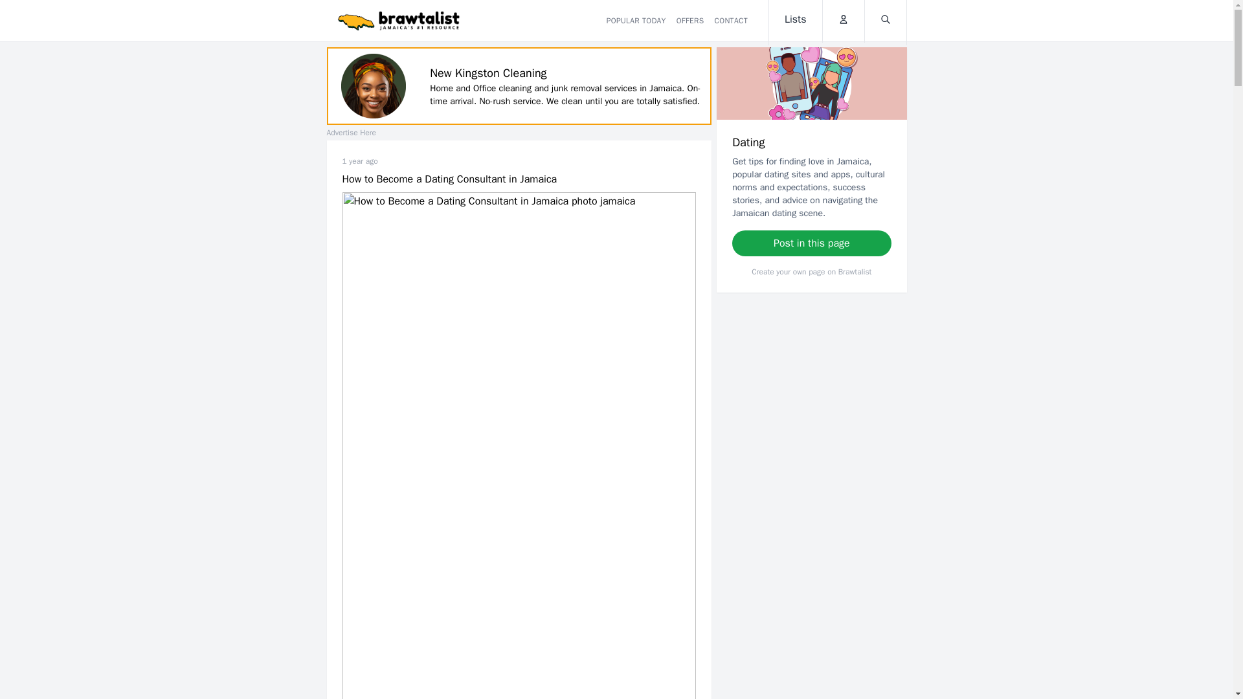  What do you see at coordinates (811, 271) in the screenshot?
I see `Create your own page on Brawtalist` at bounding box center [811, 271].